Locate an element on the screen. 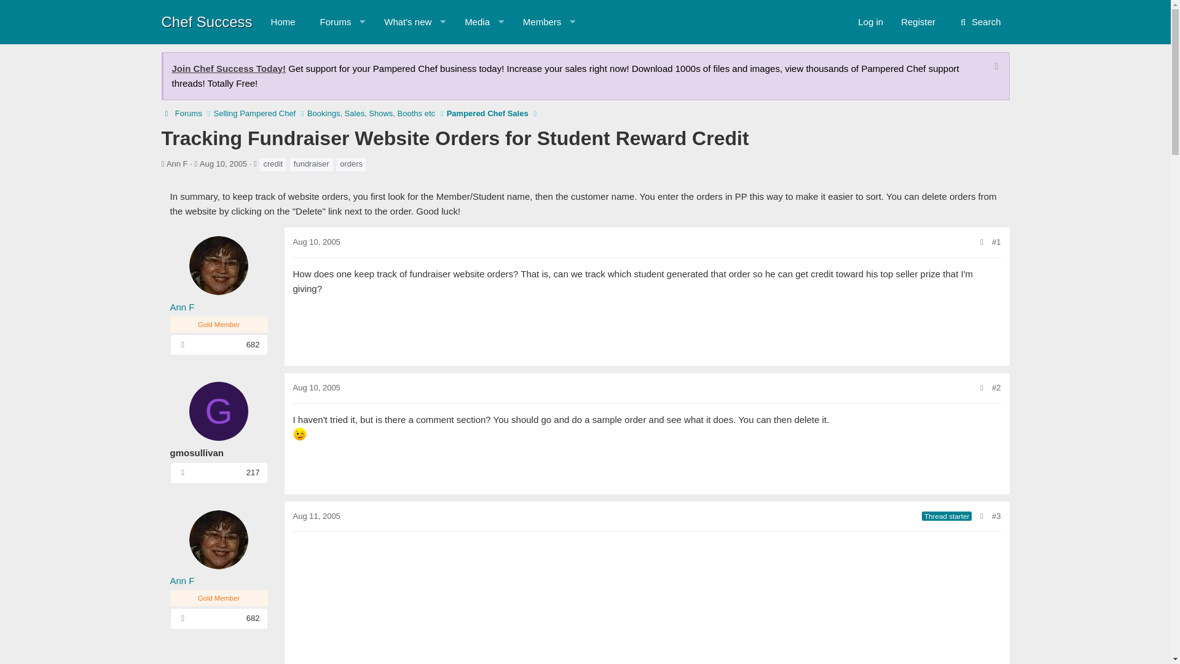  Aug 11, 2005 at 7:40 AM is located at coordinates (316, 515).